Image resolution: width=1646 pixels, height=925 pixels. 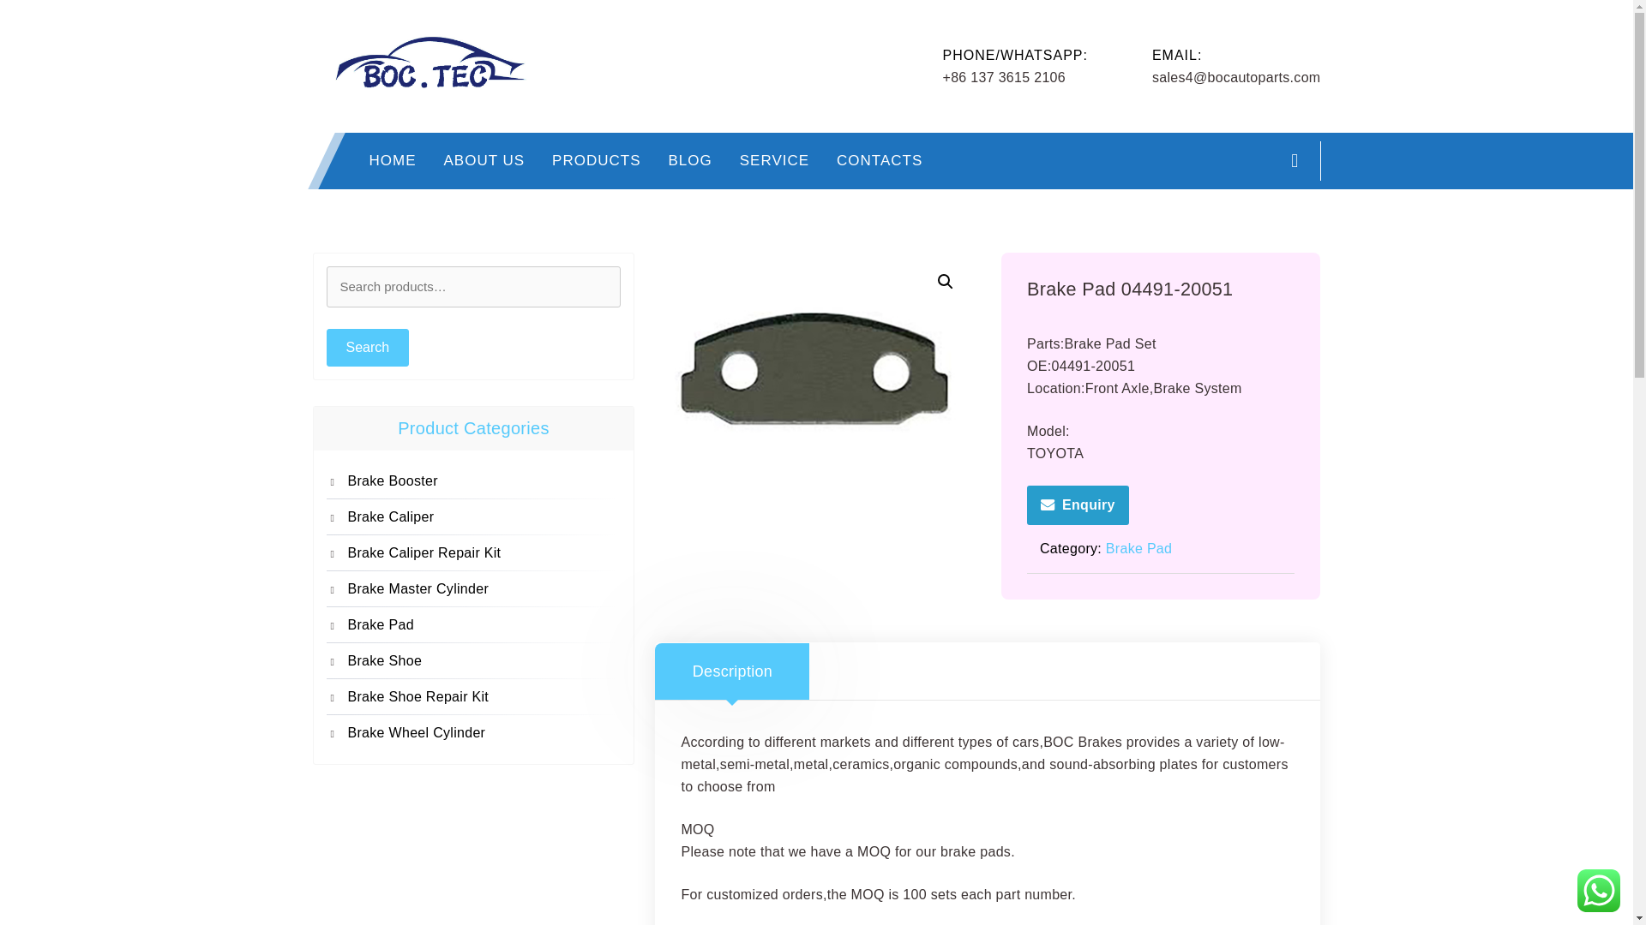 What do you see at coordinates (367, 348) in the screenshot?
I see `Search` at bounding box center [367, 348].